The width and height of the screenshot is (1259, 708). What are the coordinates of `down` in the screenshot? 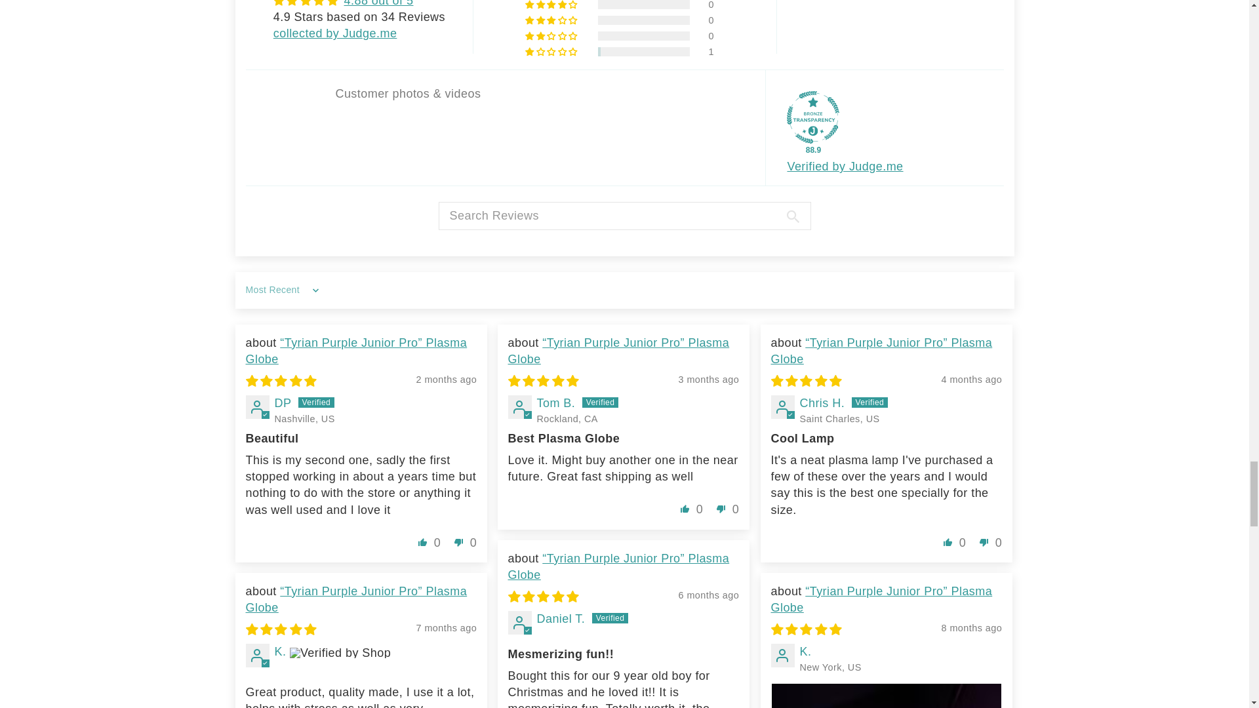 It's located at (459, 542).